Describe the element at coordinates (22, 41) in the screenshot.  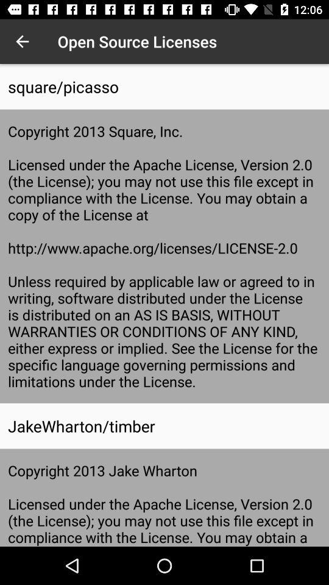
I see `press icon above square/picasso icon` at that location.